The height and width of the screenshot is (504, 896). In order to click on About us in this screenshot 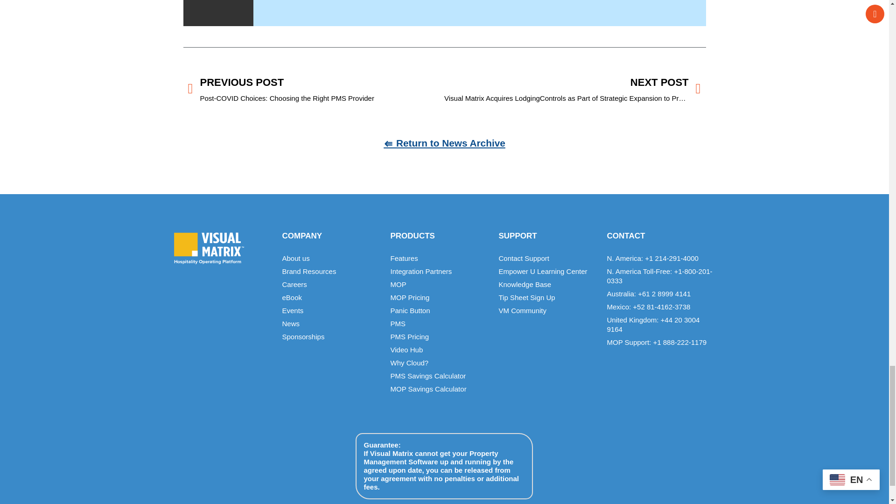, I will do `click(331, 259)`.